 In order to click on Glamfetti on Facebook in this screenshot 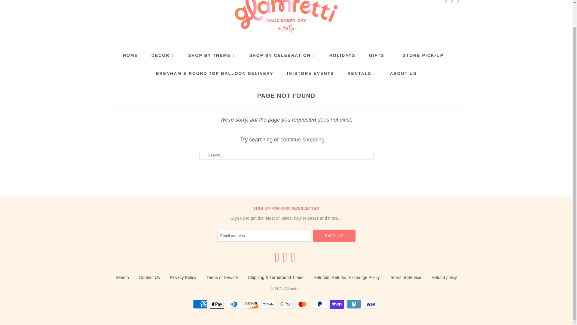, I will do `click(445, 2)`.